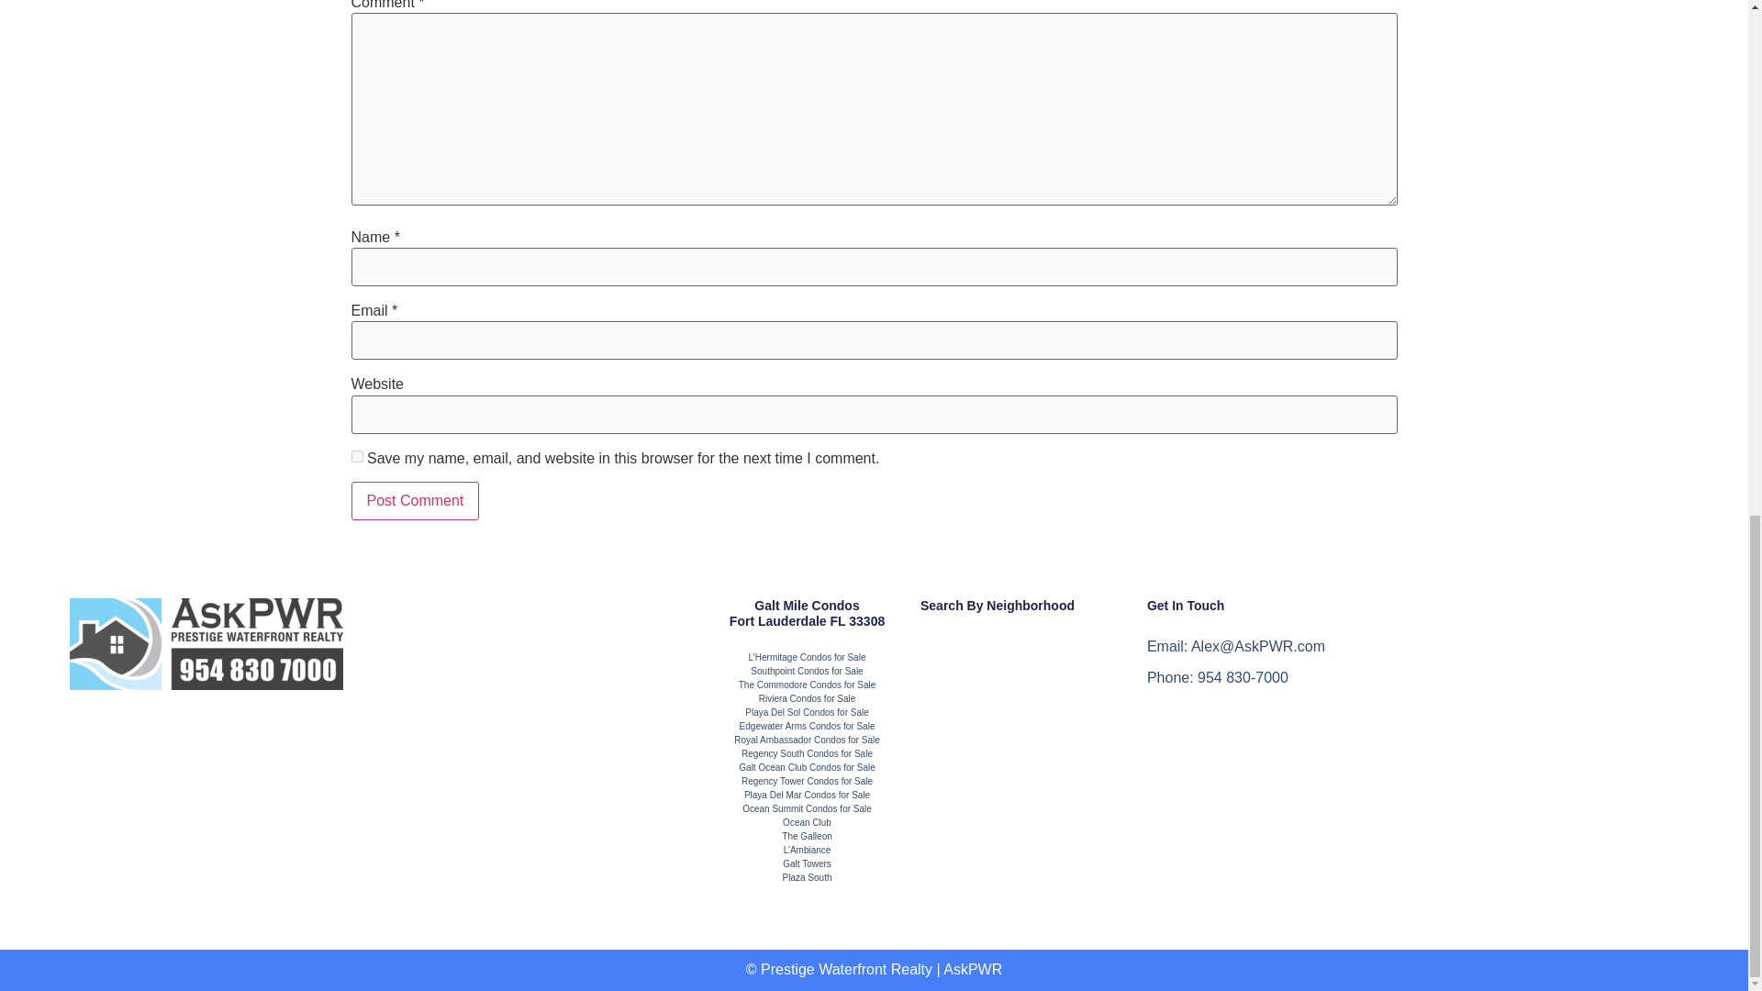 The image size is (1762, 991). I want to click on 3351 Galt Ocean Dr Fort Lauderdale, FL 33308, so click(1542, 710).